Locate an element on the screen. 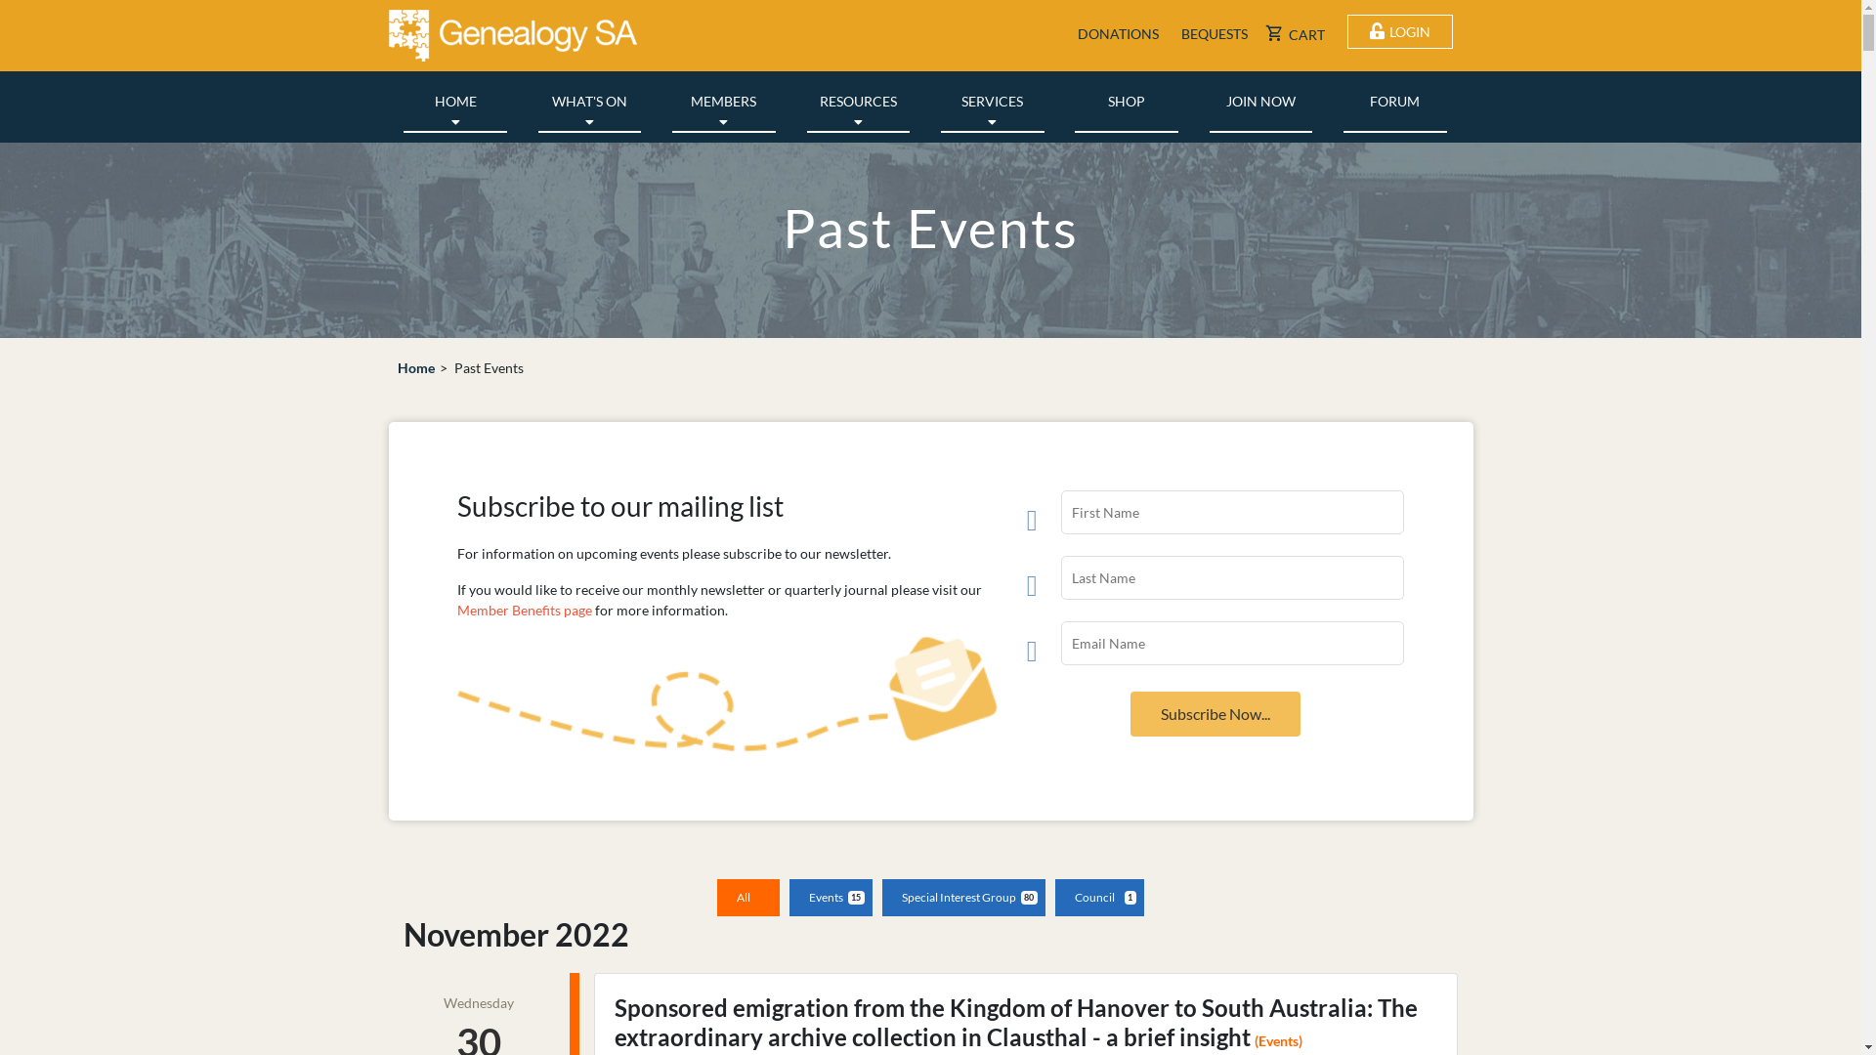 This screenshot has width=1876, height=1055. All is located at coordinates (748, 898).